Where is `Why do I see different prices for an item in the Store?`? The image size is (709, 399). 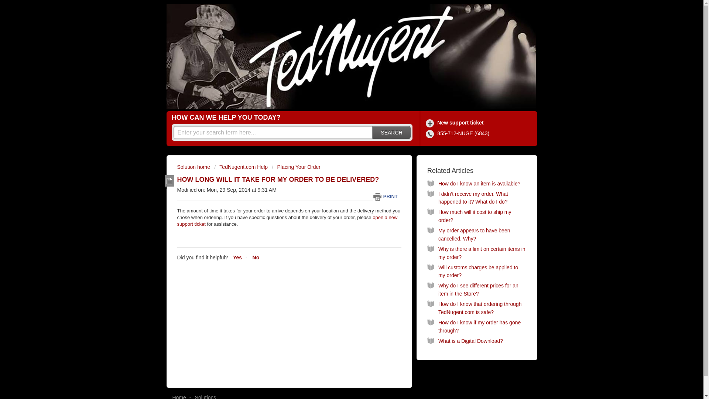
Why do I see different prices for an item in the Store? is located at coordinates (478, 290).